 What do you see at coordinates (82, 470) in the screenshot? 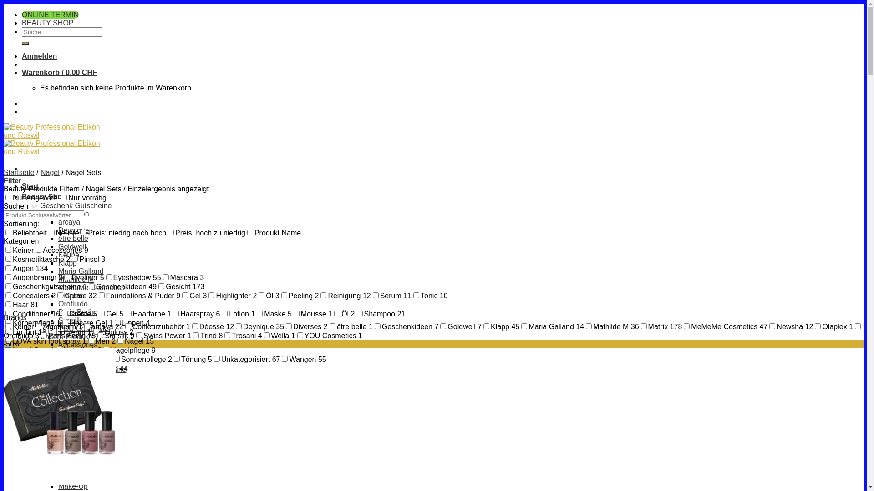
I see `Body Sugaring` at bounding box center [82, 470].